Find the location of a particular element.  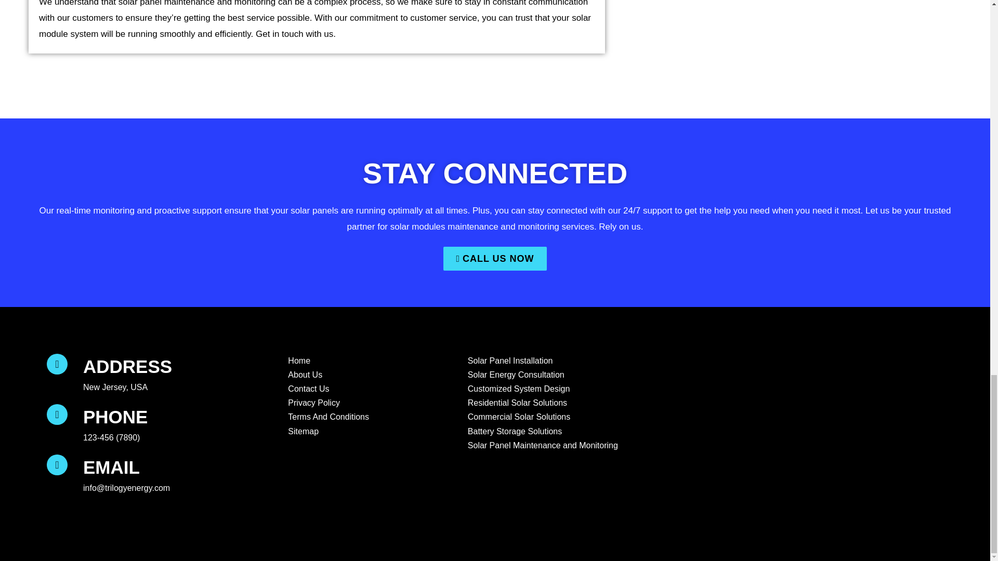

Battery Storage Solutions is located at coordinates (514, 431).